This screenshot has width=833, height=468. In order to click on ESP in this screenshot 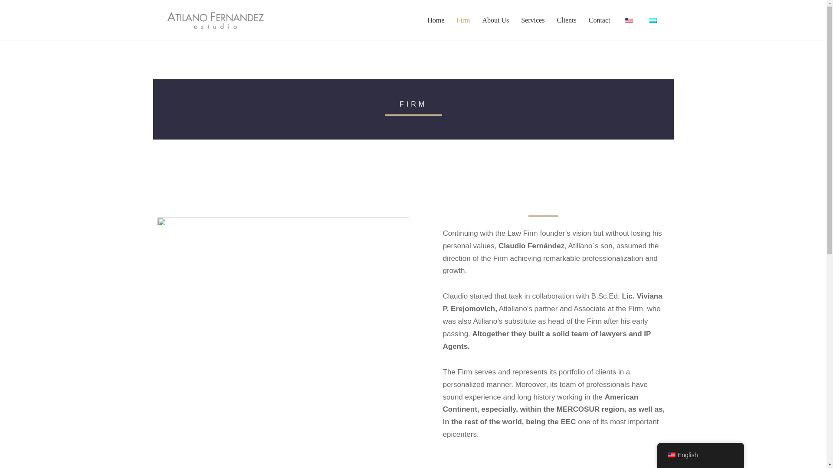, I will do `click(653, 20)`.